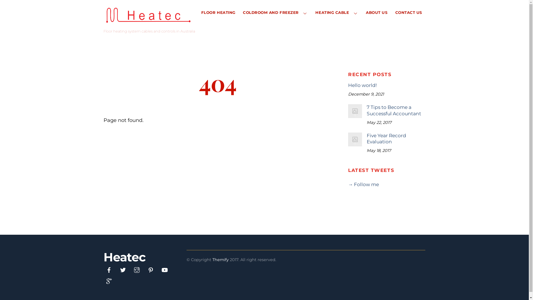  Describe the element at coordinates (148, 16) in the screenshot. I see `heatec-logo-trans` at that location.